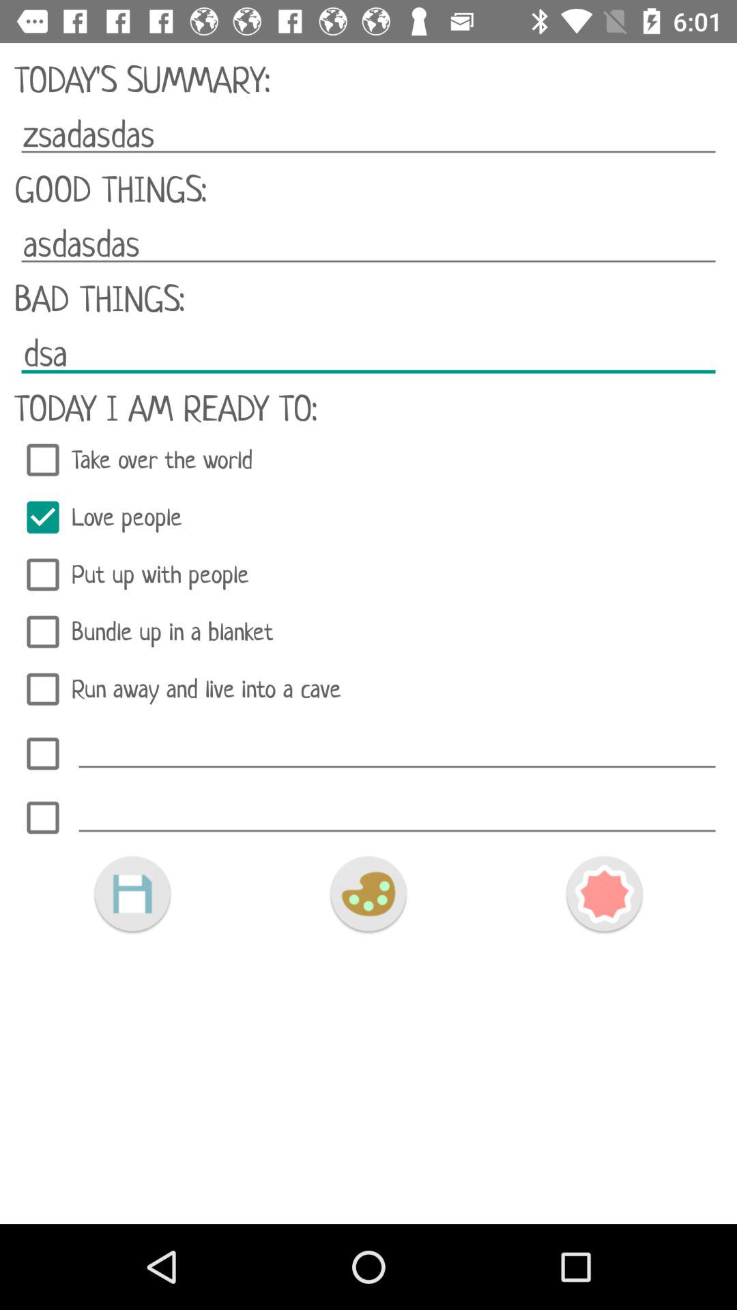 The image size is (737, 1310). Describe the element at coordinates (369, 689) in the screenshot. I see `turn off run away and` at that location.